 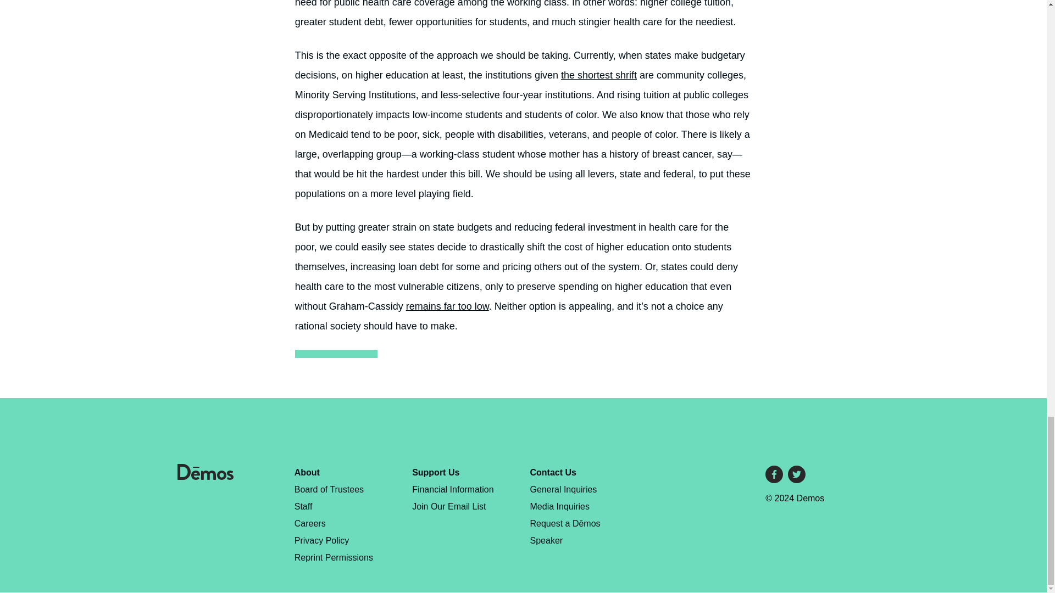 What do you see at coordinates (307, 472) in the screenshot?
I see `About Demos` at bounding box center [307, 472].